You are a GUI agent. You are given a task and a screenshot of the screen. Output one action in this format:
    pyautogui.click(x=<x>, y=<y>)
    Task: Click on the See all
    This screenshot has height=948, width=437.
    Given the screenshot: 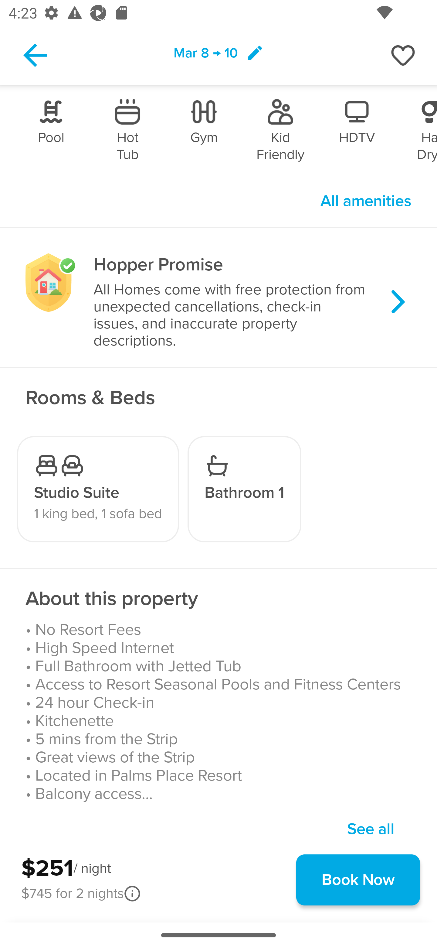 What is the action you would take?
    pyautogui.click(x=371, y=820)
    